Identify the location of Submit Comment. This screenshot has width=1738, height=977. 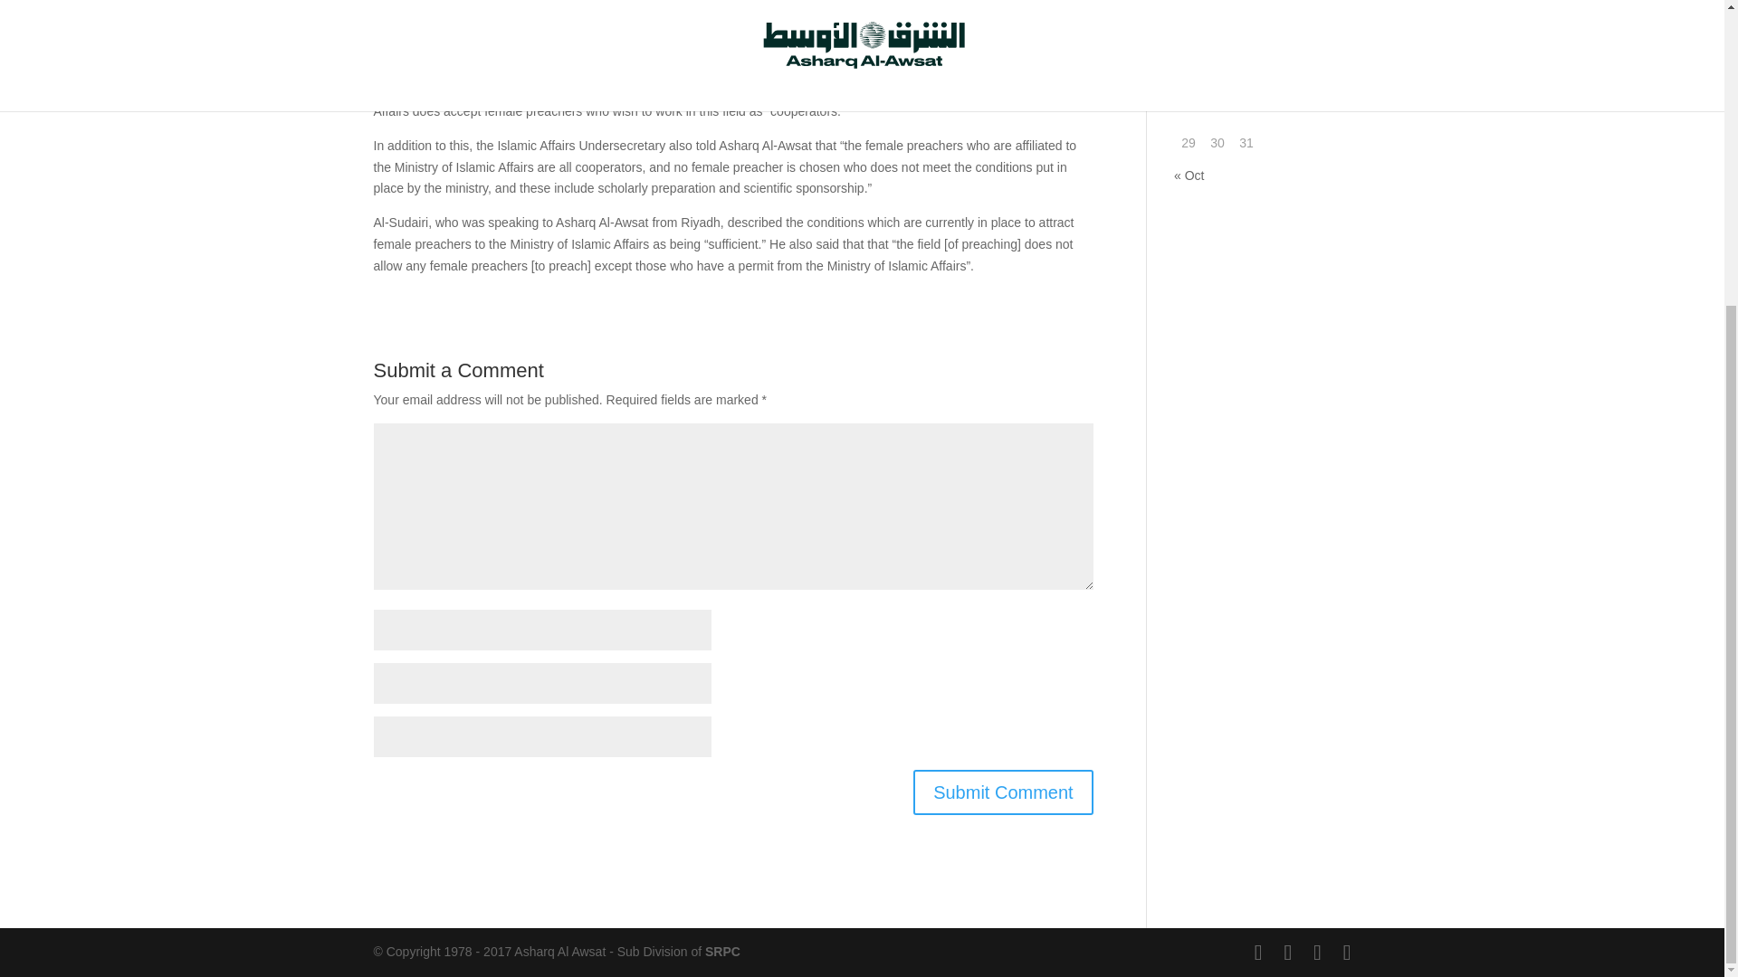
(1003, 792).